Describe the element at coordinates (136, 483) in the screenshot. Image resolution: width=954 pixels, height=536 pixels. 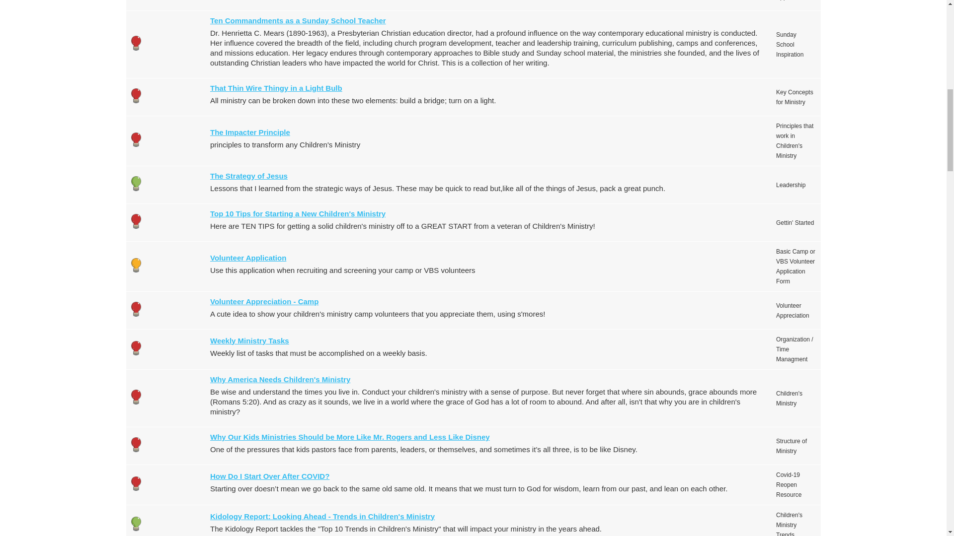
I see `All Access` at that location.